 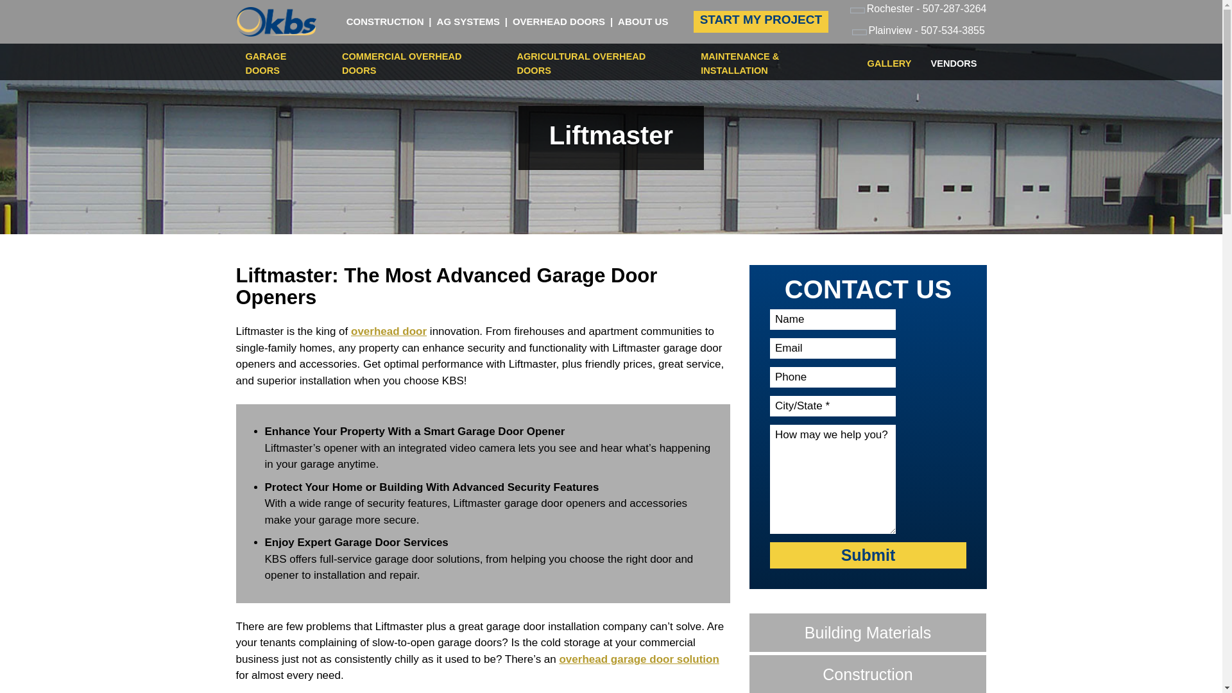 I want to click on Garage Doors, so click(x=284, y=64).